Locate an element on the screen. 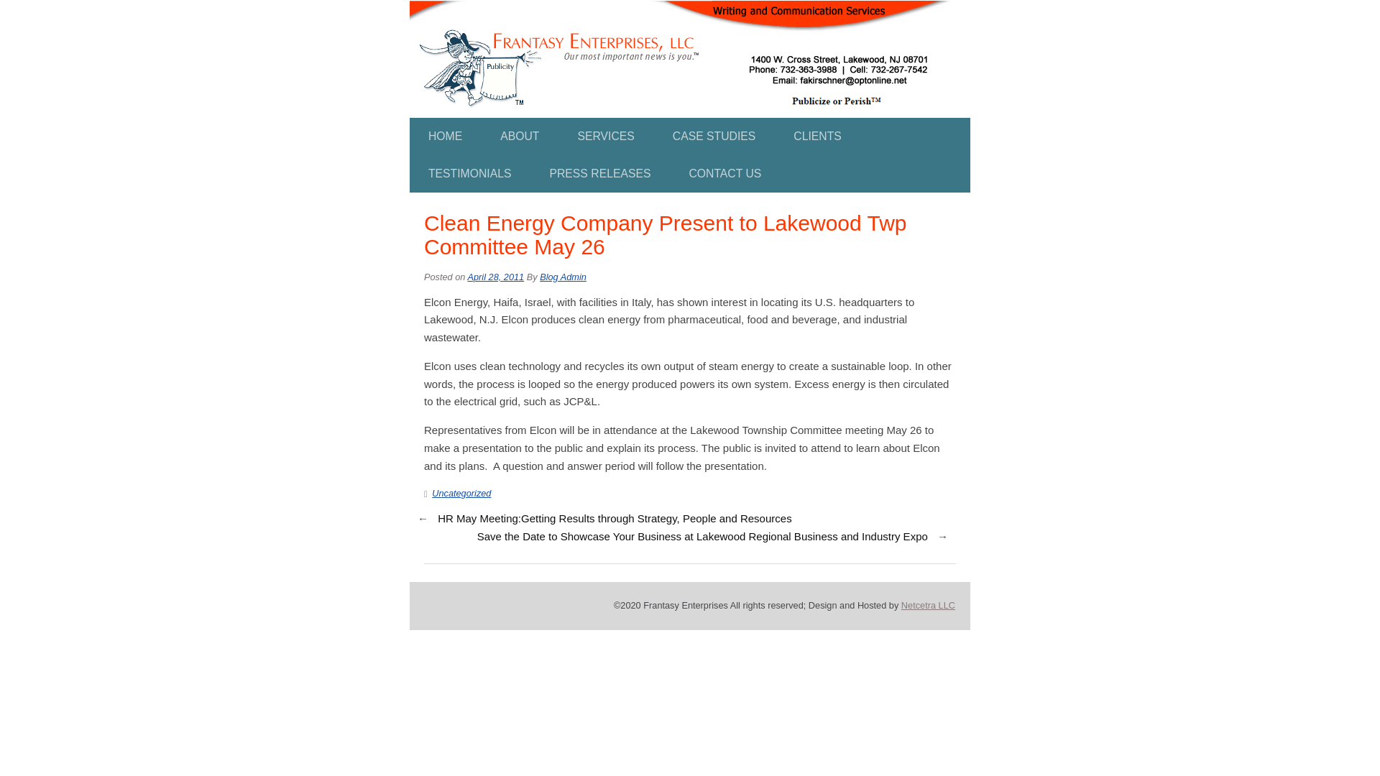 The height and width of the screenshot is (776, 1380). TESTIMONIALS is located at coordinates (470, 174).